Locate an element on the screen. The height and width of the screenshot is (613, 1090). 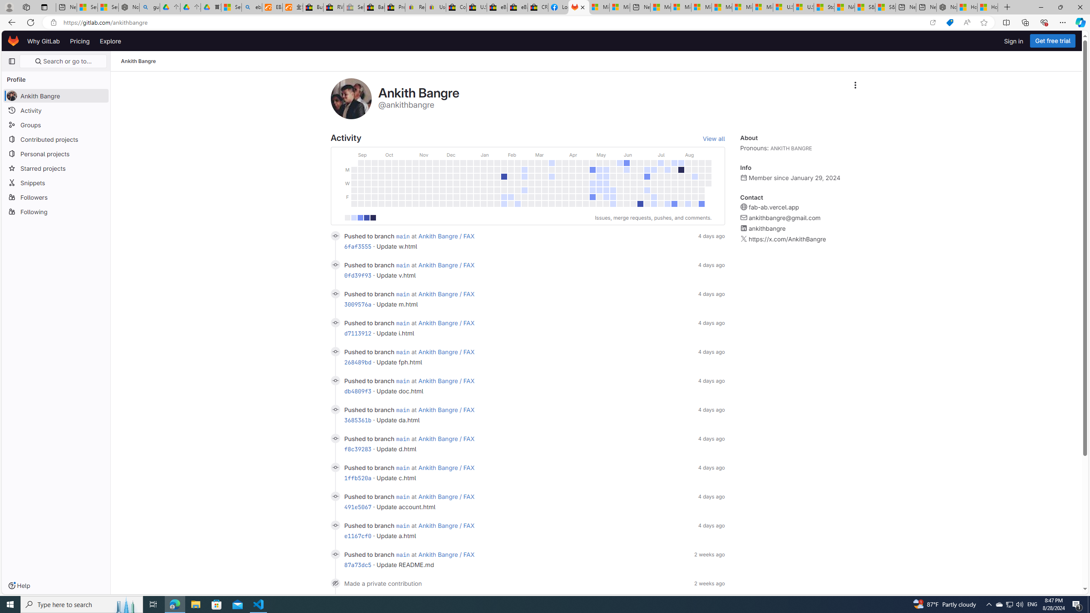
U.S. State Privacy Disclosures - eBay Inc. is located at coordinates (477, 7).